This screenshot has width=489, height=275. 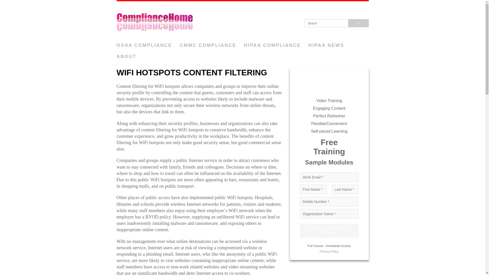 What do you see at coordinates (242, 20) in the screenshot?
I see `Compliance Home` at bounding box center [242, 20].